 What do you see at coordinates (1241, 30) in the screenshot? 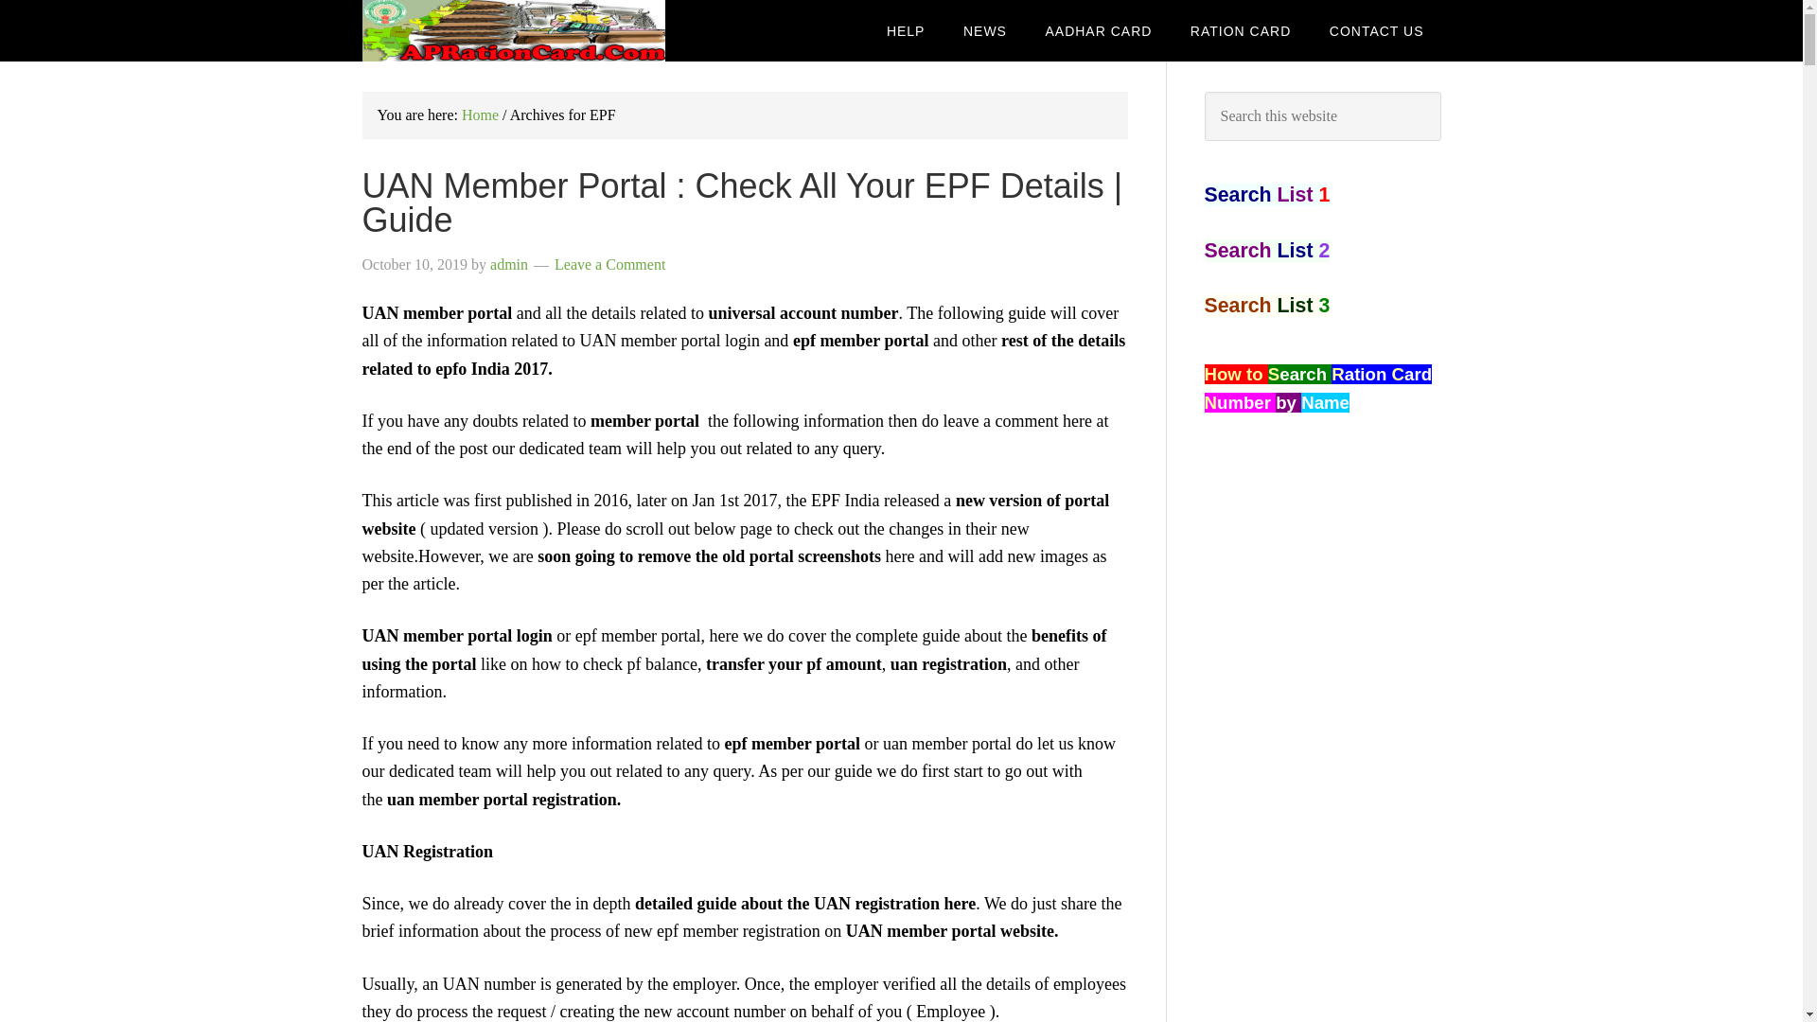
I see `RATION CARD` at bounding box center [1241, 30].